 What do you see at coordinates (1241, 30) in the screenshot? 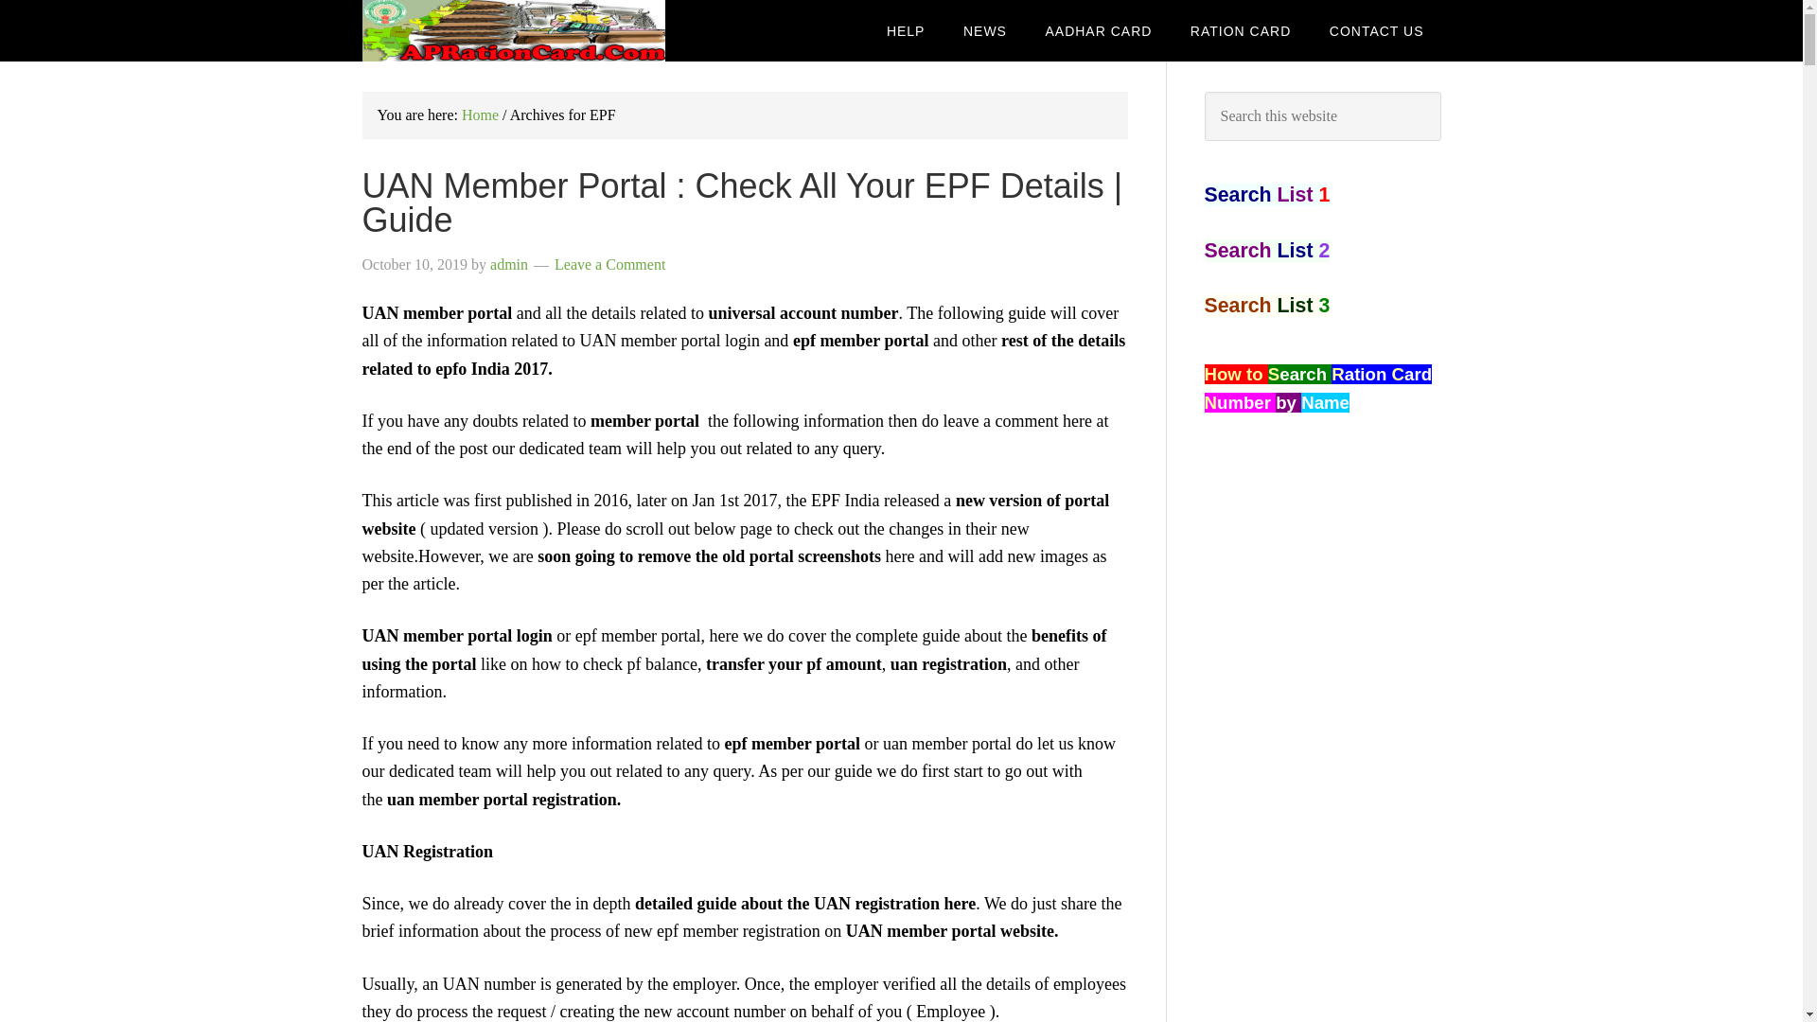
I see `RATION CARD` at bounding box center [1241, 30].